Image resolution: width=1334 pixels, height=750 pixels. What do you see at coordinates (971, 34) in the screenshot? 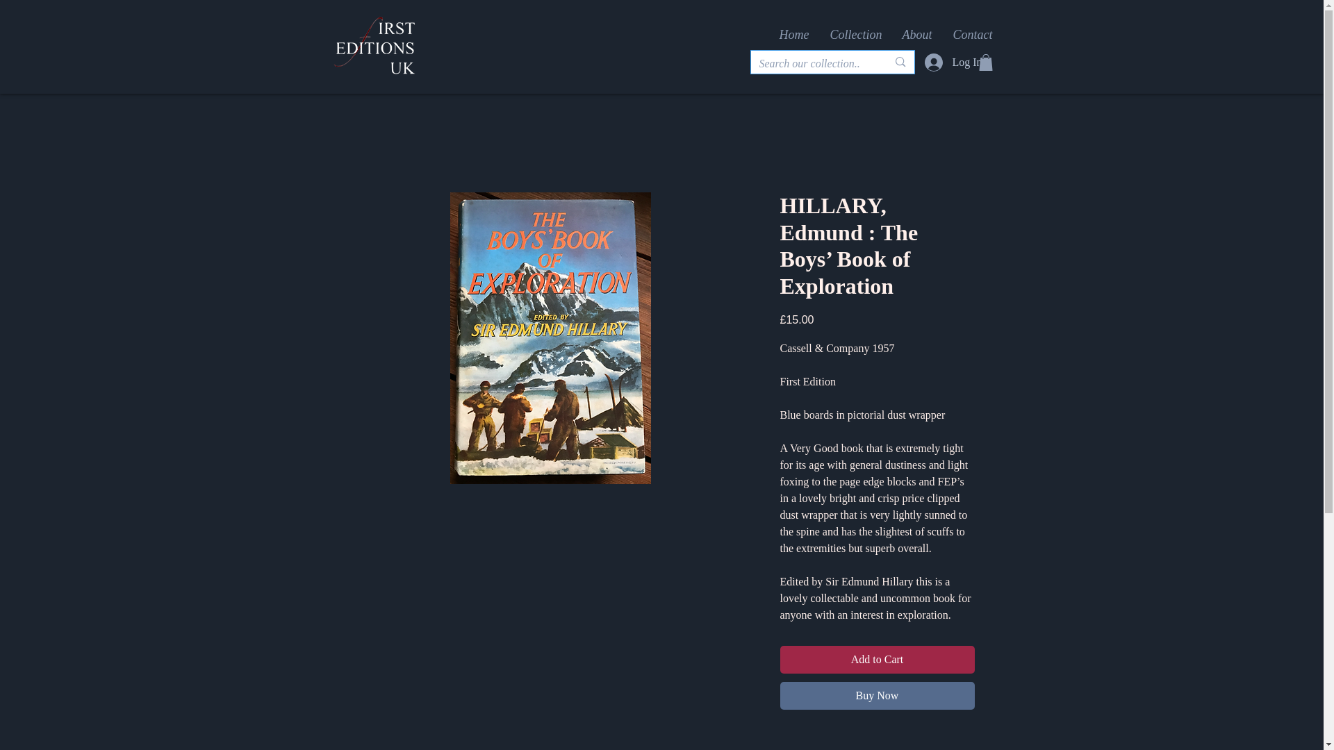
I see `Contact` at bounding box center [971, 34].